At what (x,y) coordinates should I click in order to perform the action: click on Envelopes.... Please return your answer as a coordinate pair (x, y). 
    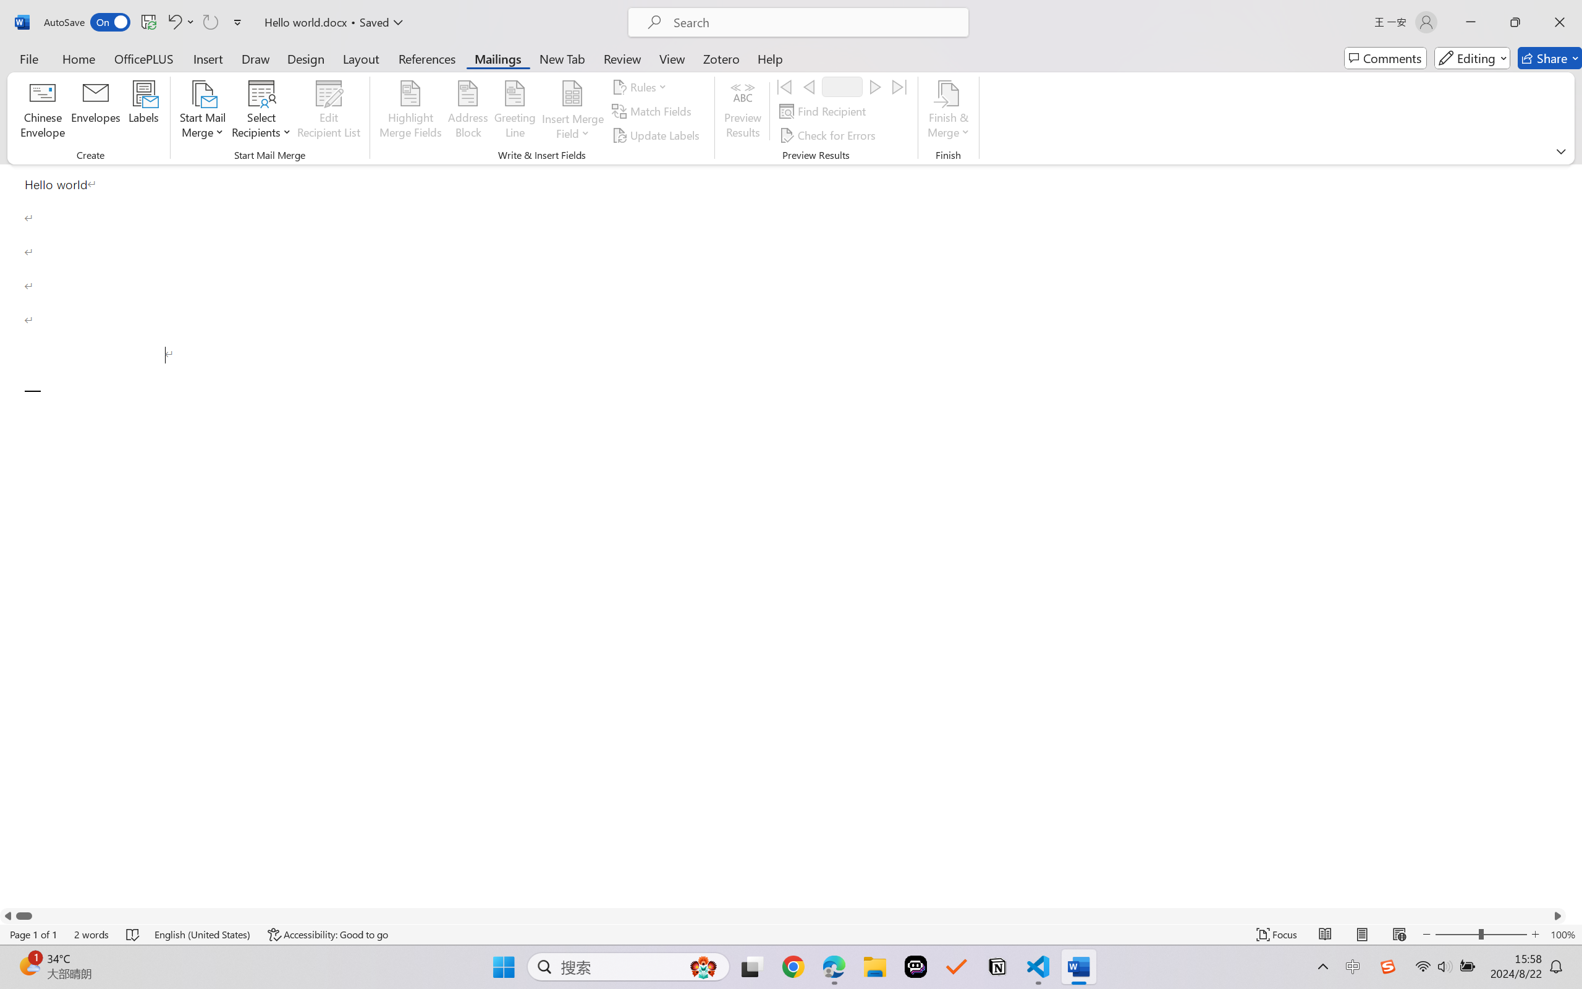
    Looking at the image, I should click on (96, 111).